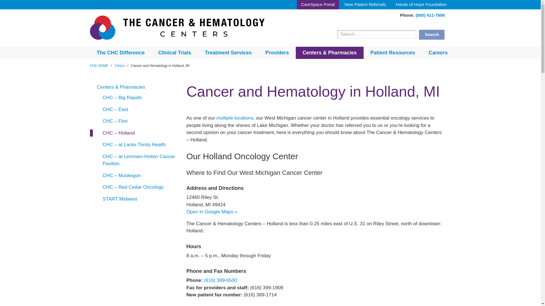  What do you see at coordinates (228, 53) in the screenshot?
I see `Treatment Services` at bounding box center [228, 53].